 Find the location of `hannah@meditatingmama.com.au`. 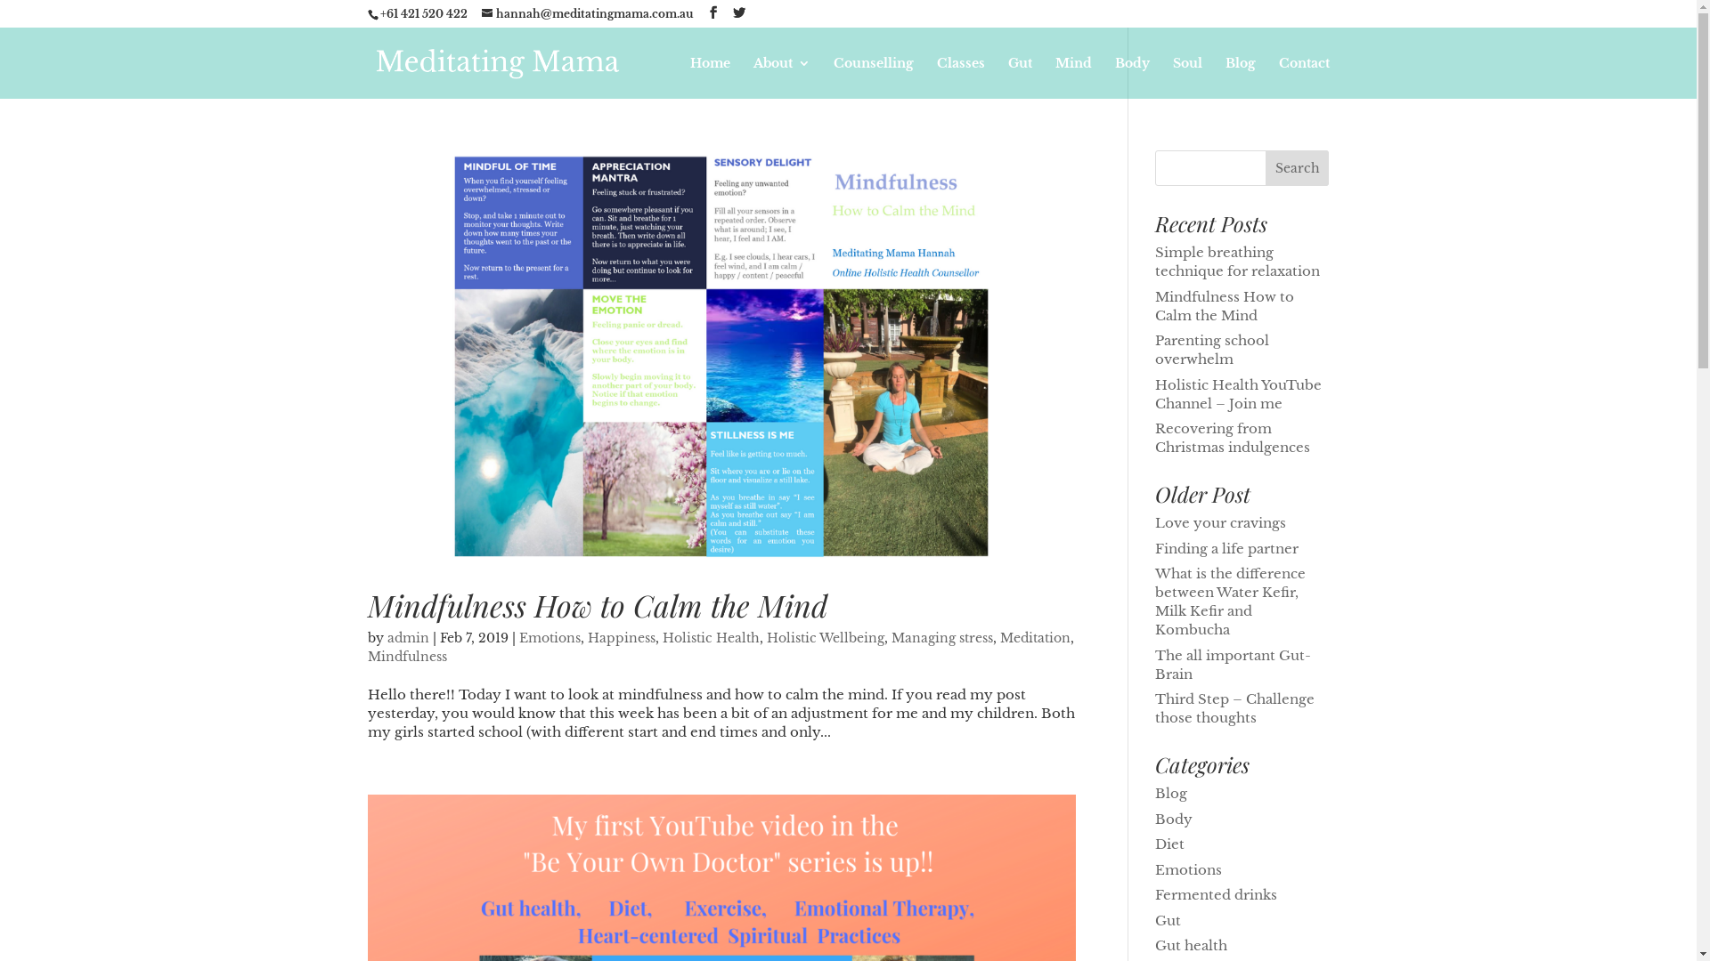

hannah@meditatingmama.com.au is located at coordinates (587, 14).